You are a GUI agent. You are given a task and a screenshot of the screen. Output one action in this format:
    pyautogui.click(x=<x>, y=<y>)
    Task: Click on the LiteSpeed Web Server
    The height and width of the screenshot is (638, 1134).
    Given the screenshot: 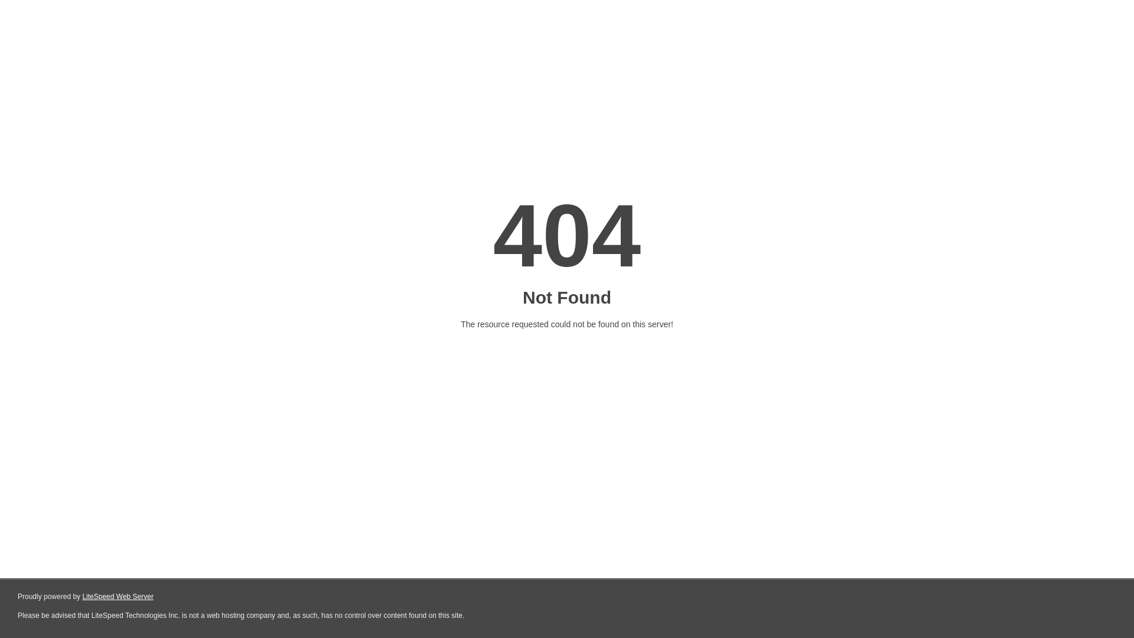 What is the action you would take?
    pyautogui.click(x=118, y=597)
    